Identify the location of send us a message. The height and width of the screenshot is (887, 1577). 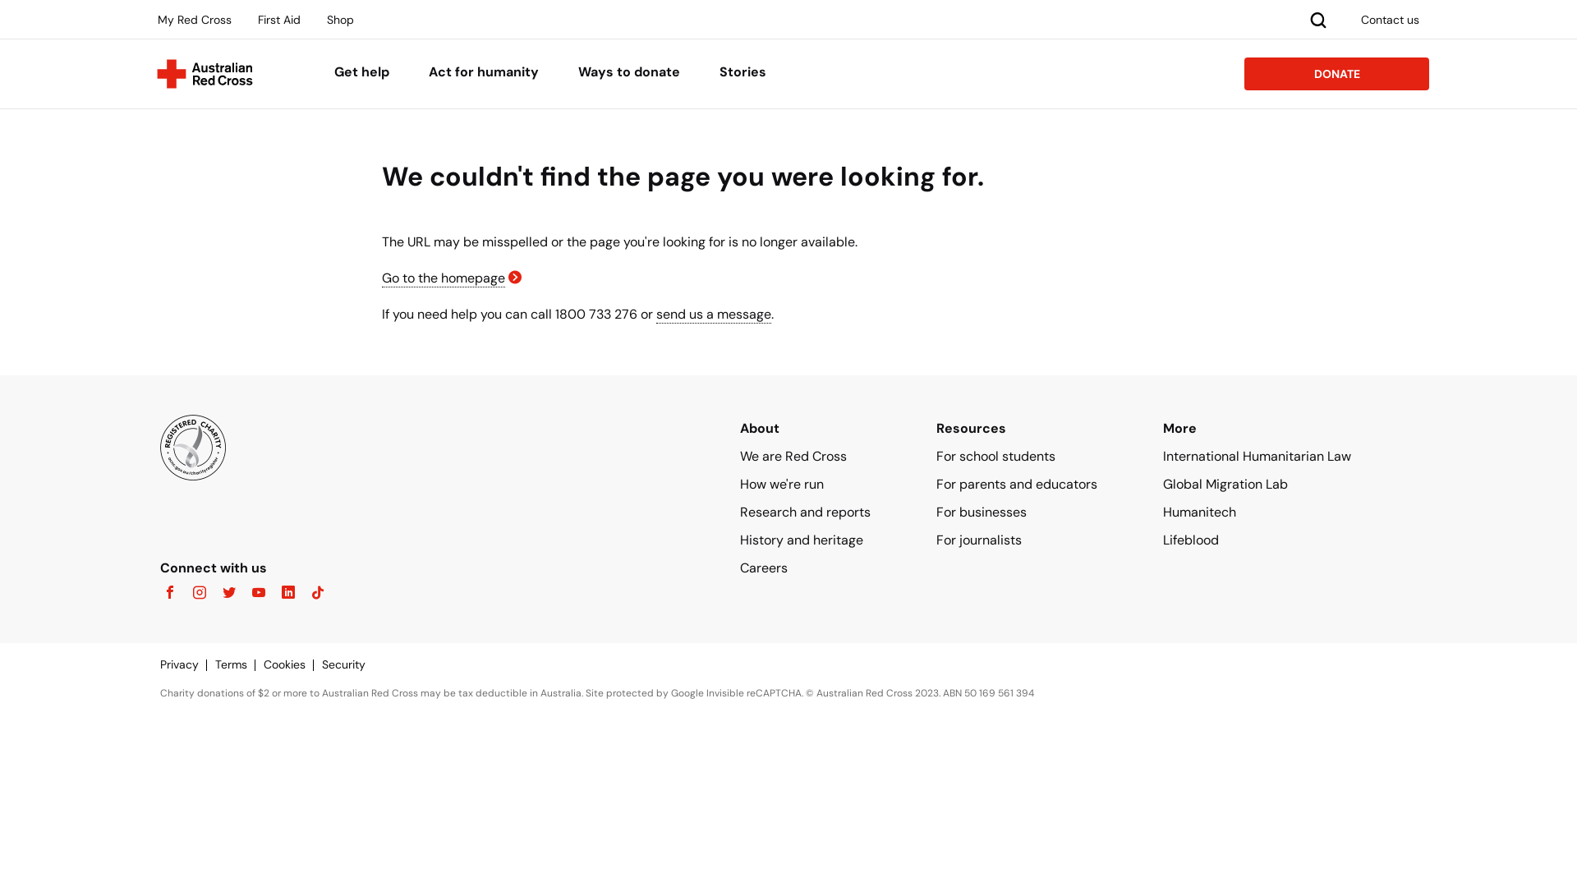
(714, 315).